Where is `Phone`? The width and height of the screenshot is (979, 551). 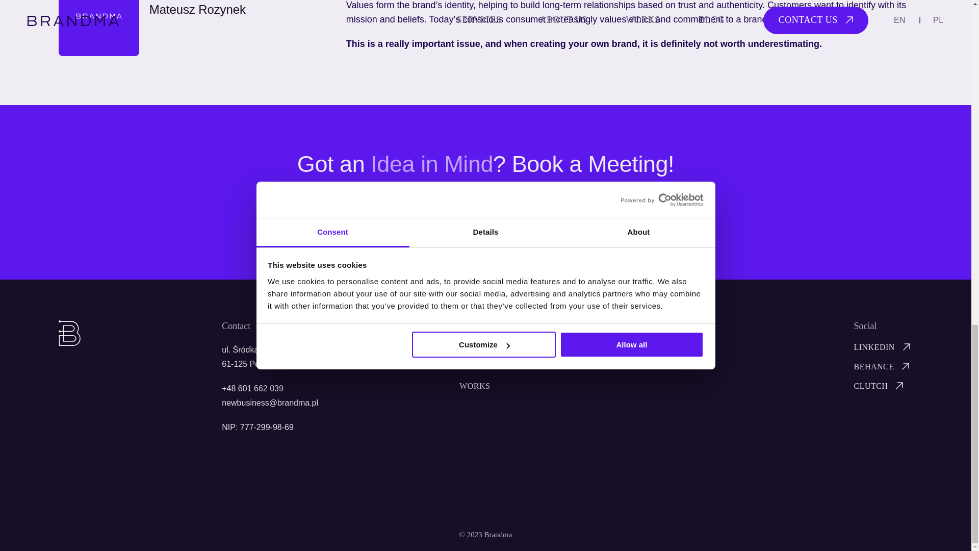 Phone is located at coordinates (253, 388).